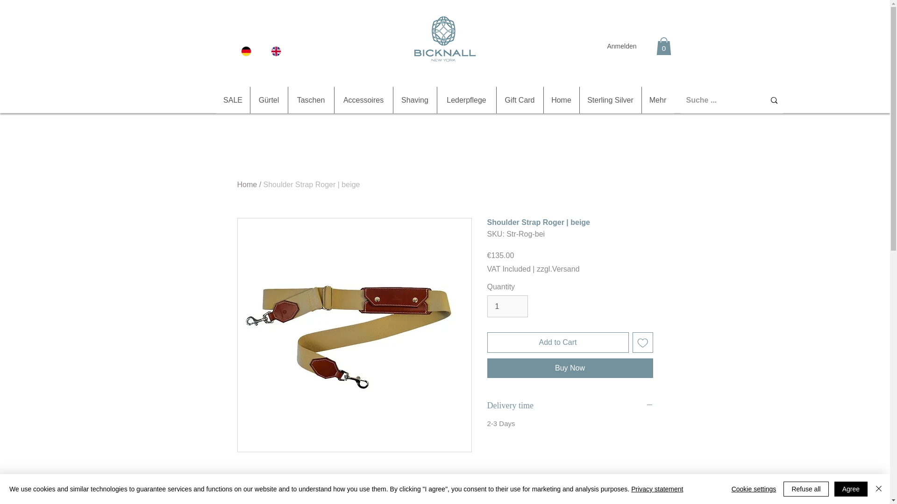  Describe the element at coordinates (561, 100) in the screenshot. I see `Home` at that location.